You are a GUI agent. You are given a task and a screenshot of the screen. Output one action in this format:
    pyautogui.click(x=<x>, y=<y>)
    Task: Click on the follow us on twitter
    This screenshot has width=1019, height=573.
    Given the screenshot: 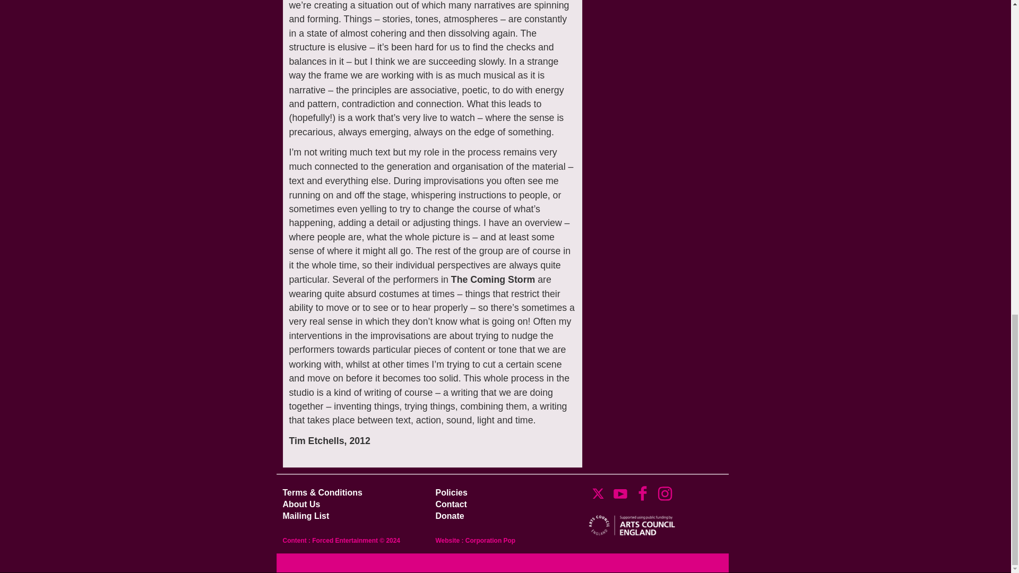 What is the action you would take?
    pyautogui.click(x=595, y=491)
    